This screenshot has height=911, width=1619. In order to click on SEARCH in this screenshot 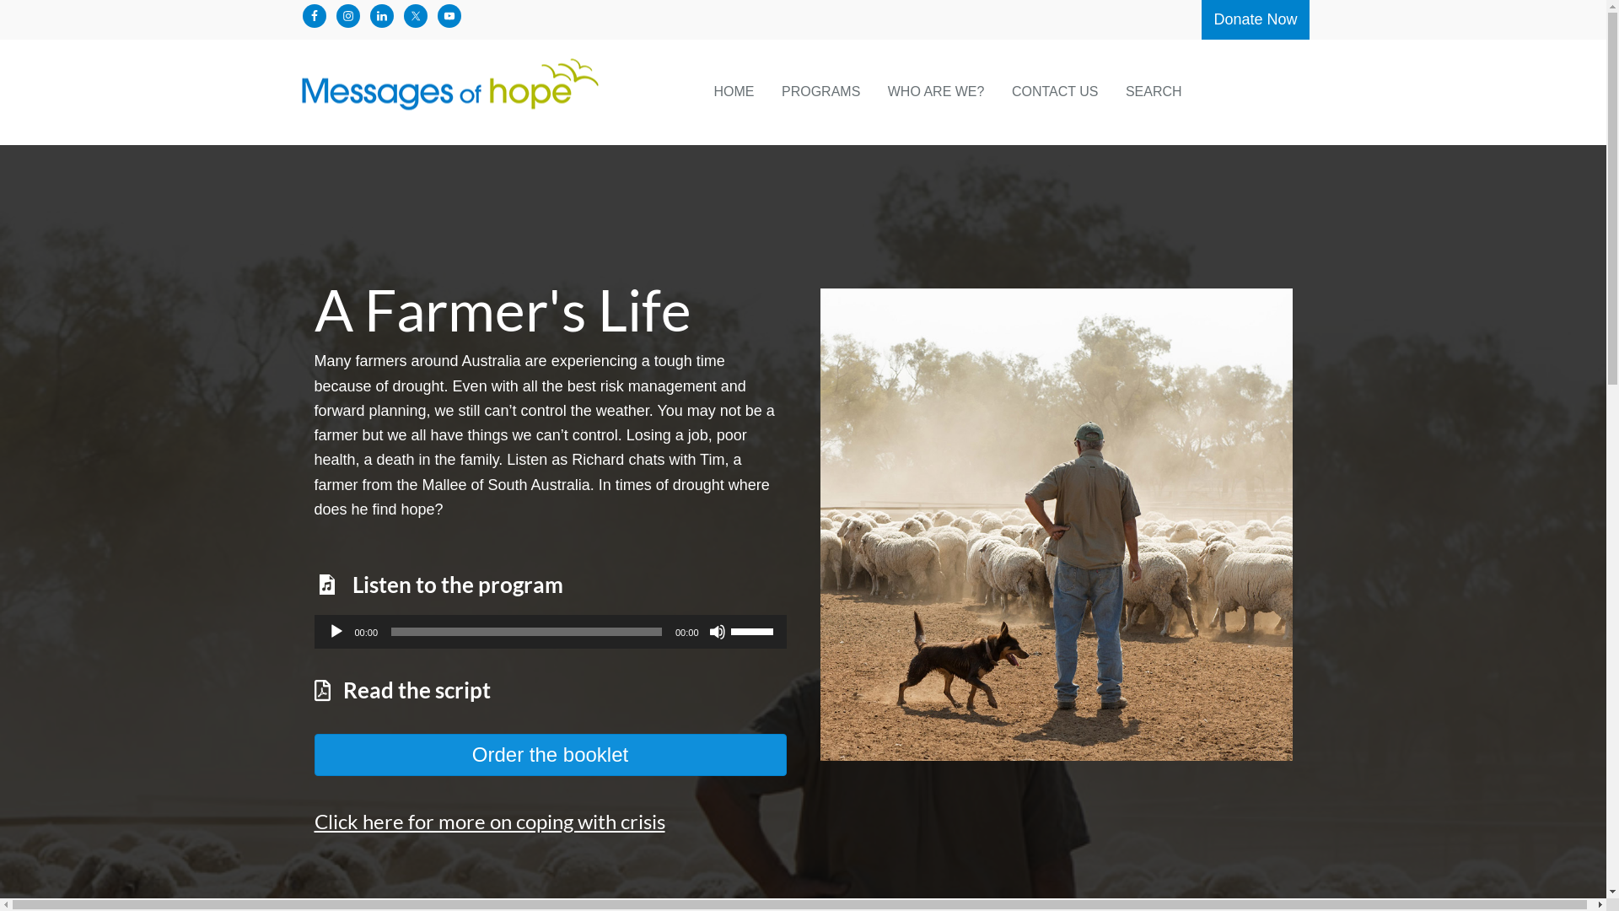, I will do `click(1154, 92)`.